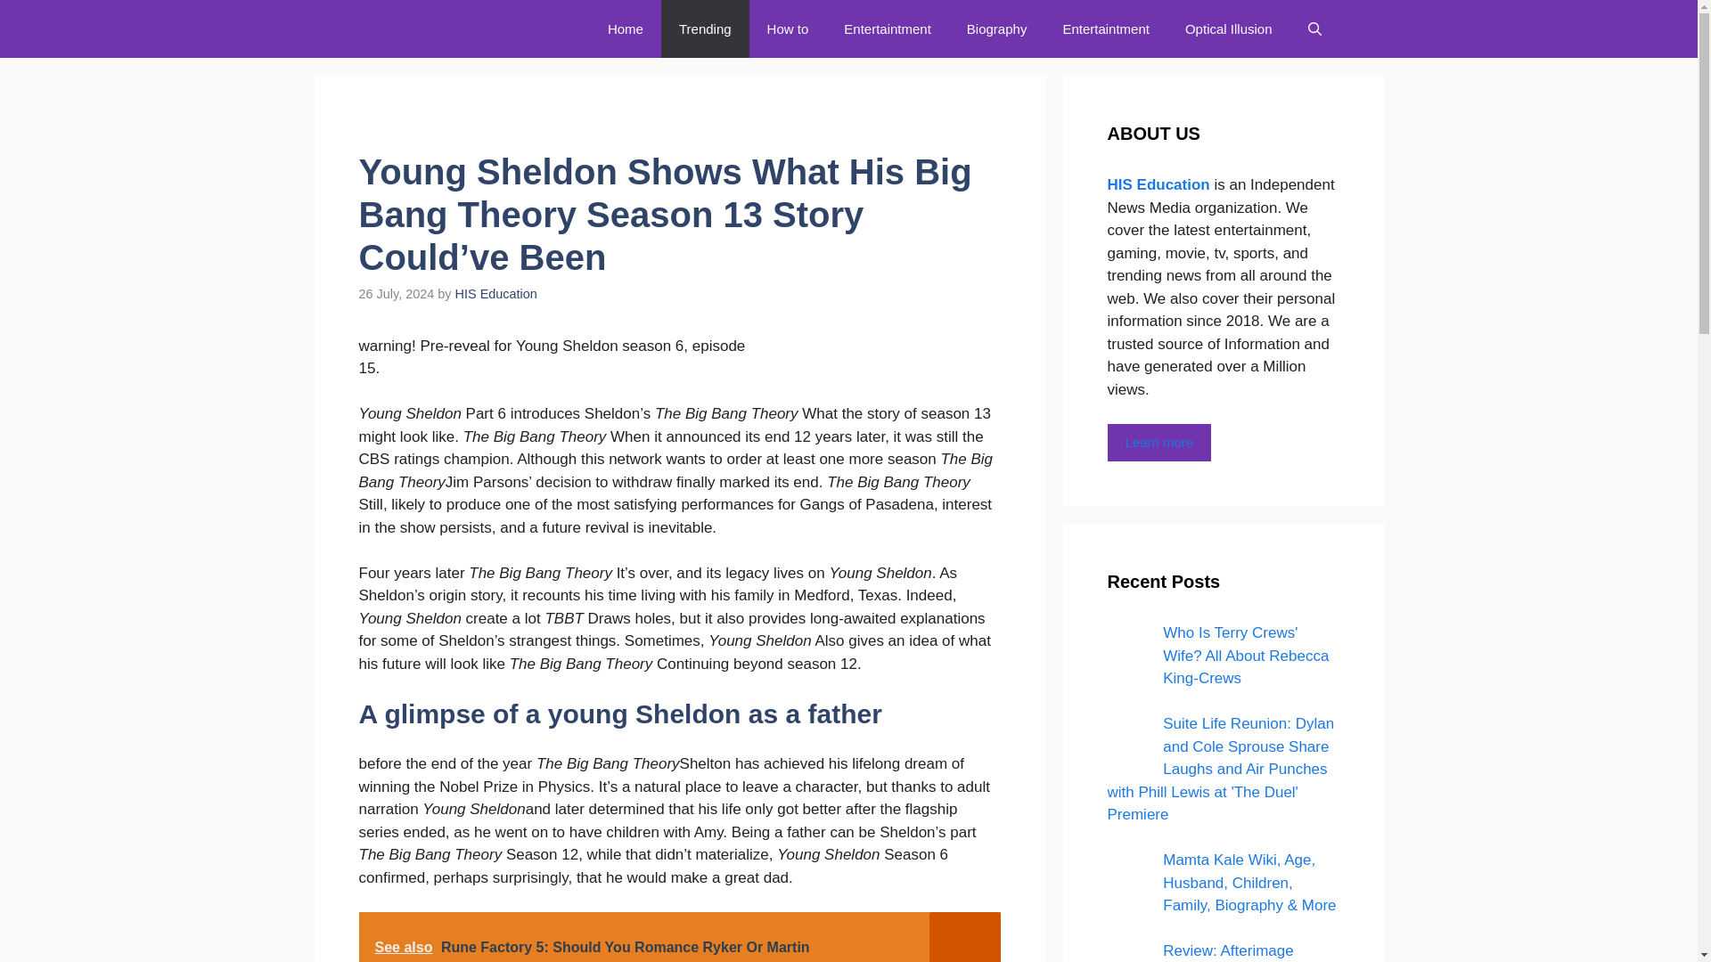 This screenshot has height=962, width=1711. What do you see at coordinates (704, 29) in the screenshot?
I see `Trending` at bounding box center [704, 29].